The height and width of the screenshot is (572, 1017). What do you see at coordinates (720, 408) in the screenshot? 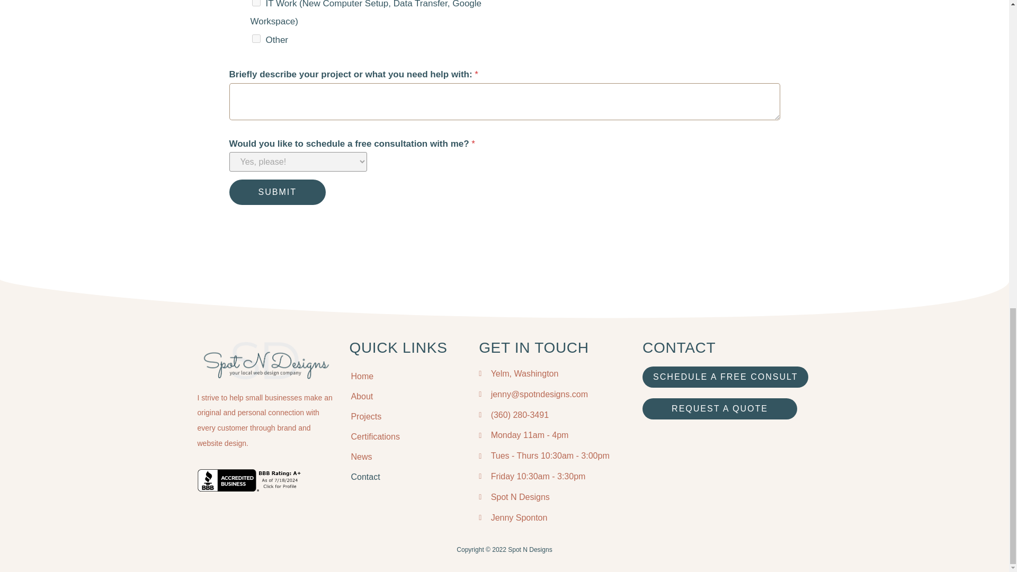
I see `REQUEST A QUOTE` at bounding box center [720, 408].